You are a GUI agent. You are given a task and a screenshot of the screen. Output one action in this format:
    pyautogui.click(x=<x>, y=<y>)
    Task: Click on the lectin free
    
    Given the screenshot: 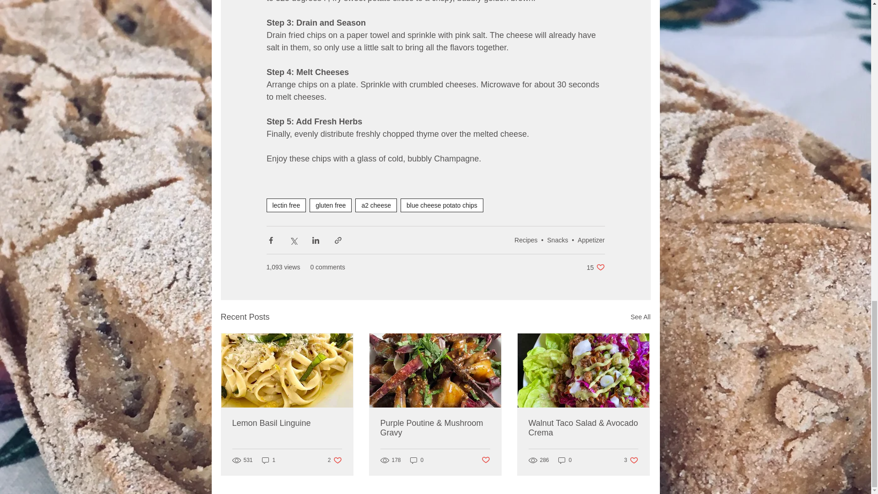 What is the action you would take?
    pyautogui.click(x=285, y=205)
    